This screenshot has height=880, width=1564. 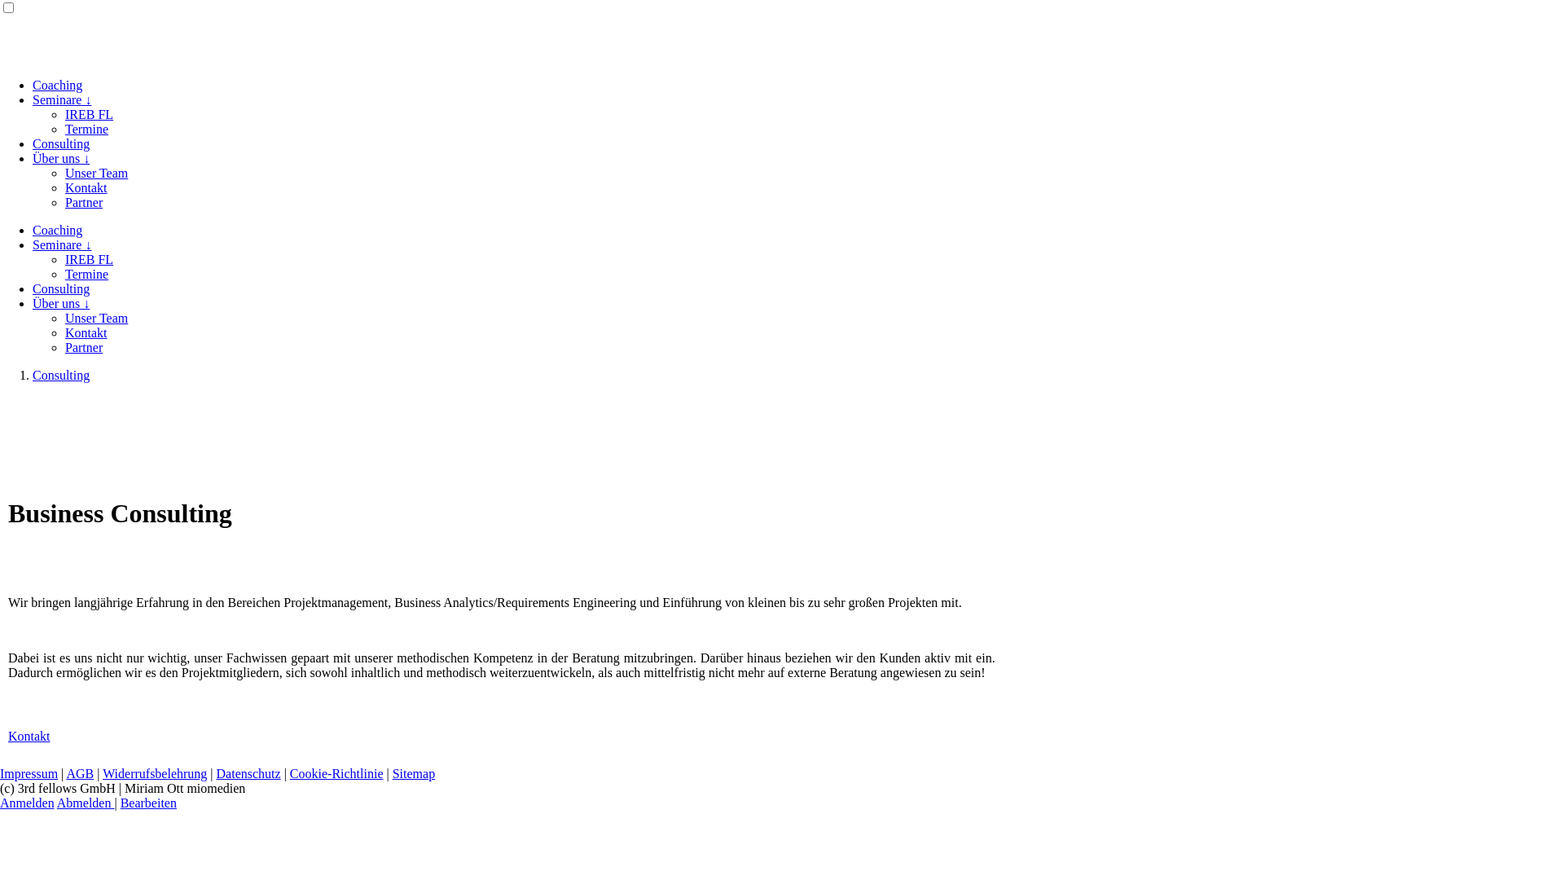 I want to click on IREB FL, so click(x=90, y=114).